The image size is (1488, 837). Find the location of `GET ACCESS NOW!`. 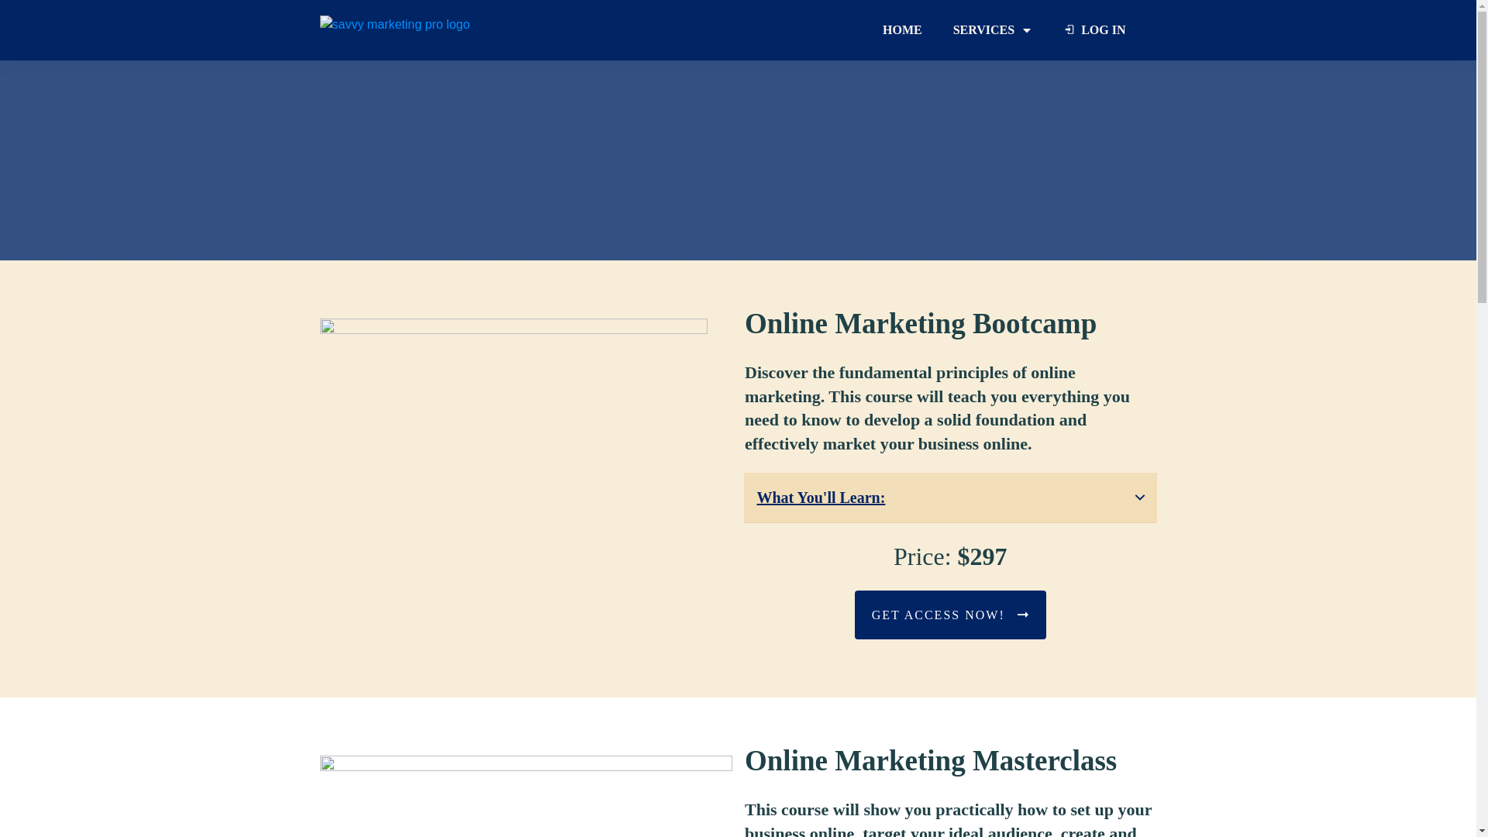

GET ACCESS NOW! is located at coordinates (950, 615).